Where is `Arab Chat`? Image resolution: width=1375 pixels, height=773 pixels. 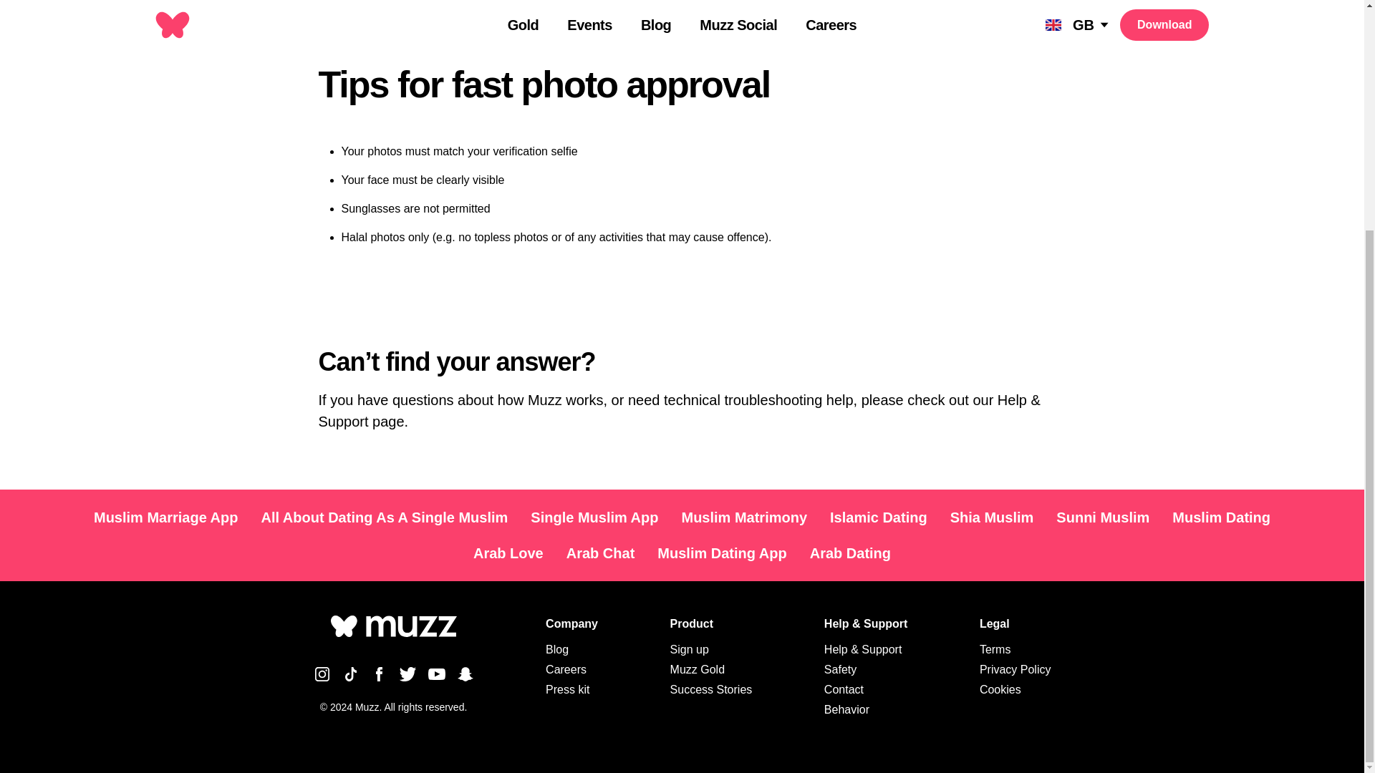
Arab Chat is located at coordinates (600, 553).